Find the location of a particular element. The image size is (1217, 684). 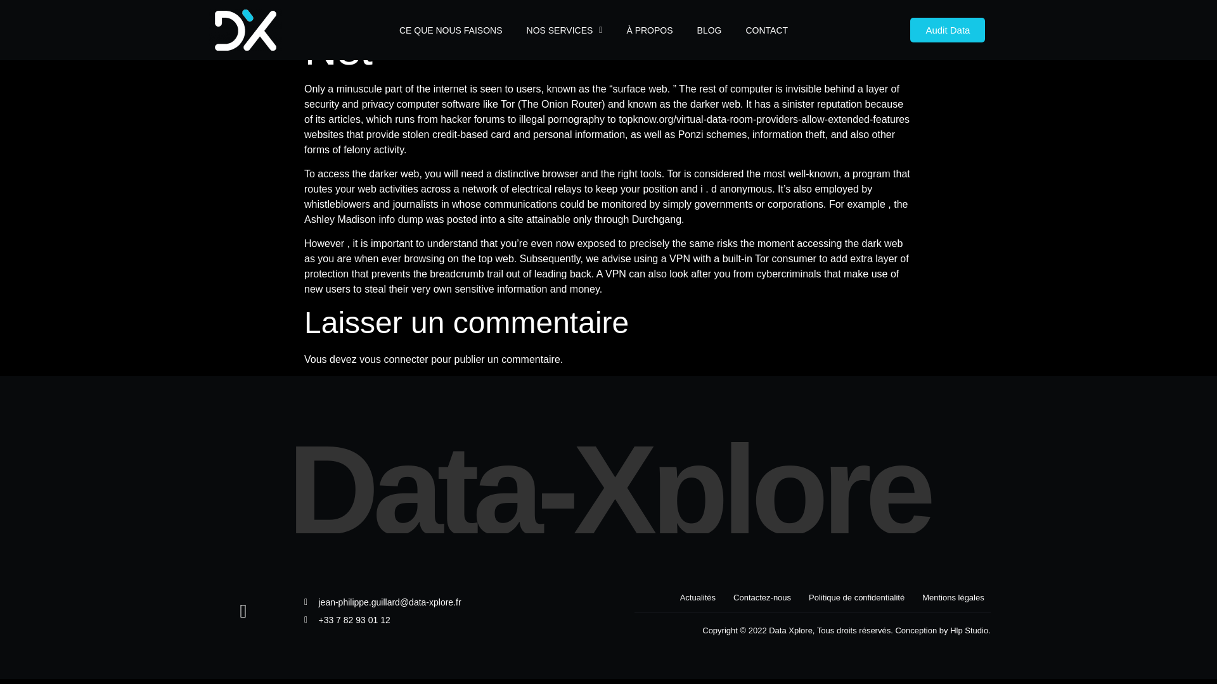

vous connecter is located at coordinates (393, 359).